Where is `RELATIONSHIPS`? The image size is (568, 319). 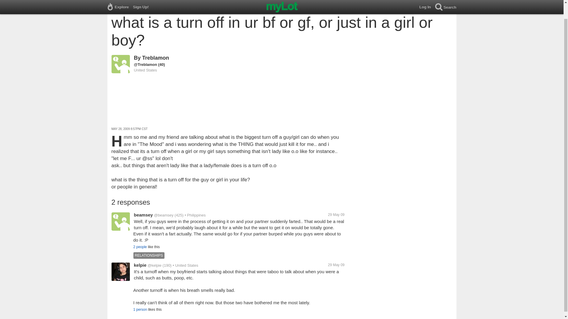
RELATIONSHIPS is located at coordinates (149, 255).